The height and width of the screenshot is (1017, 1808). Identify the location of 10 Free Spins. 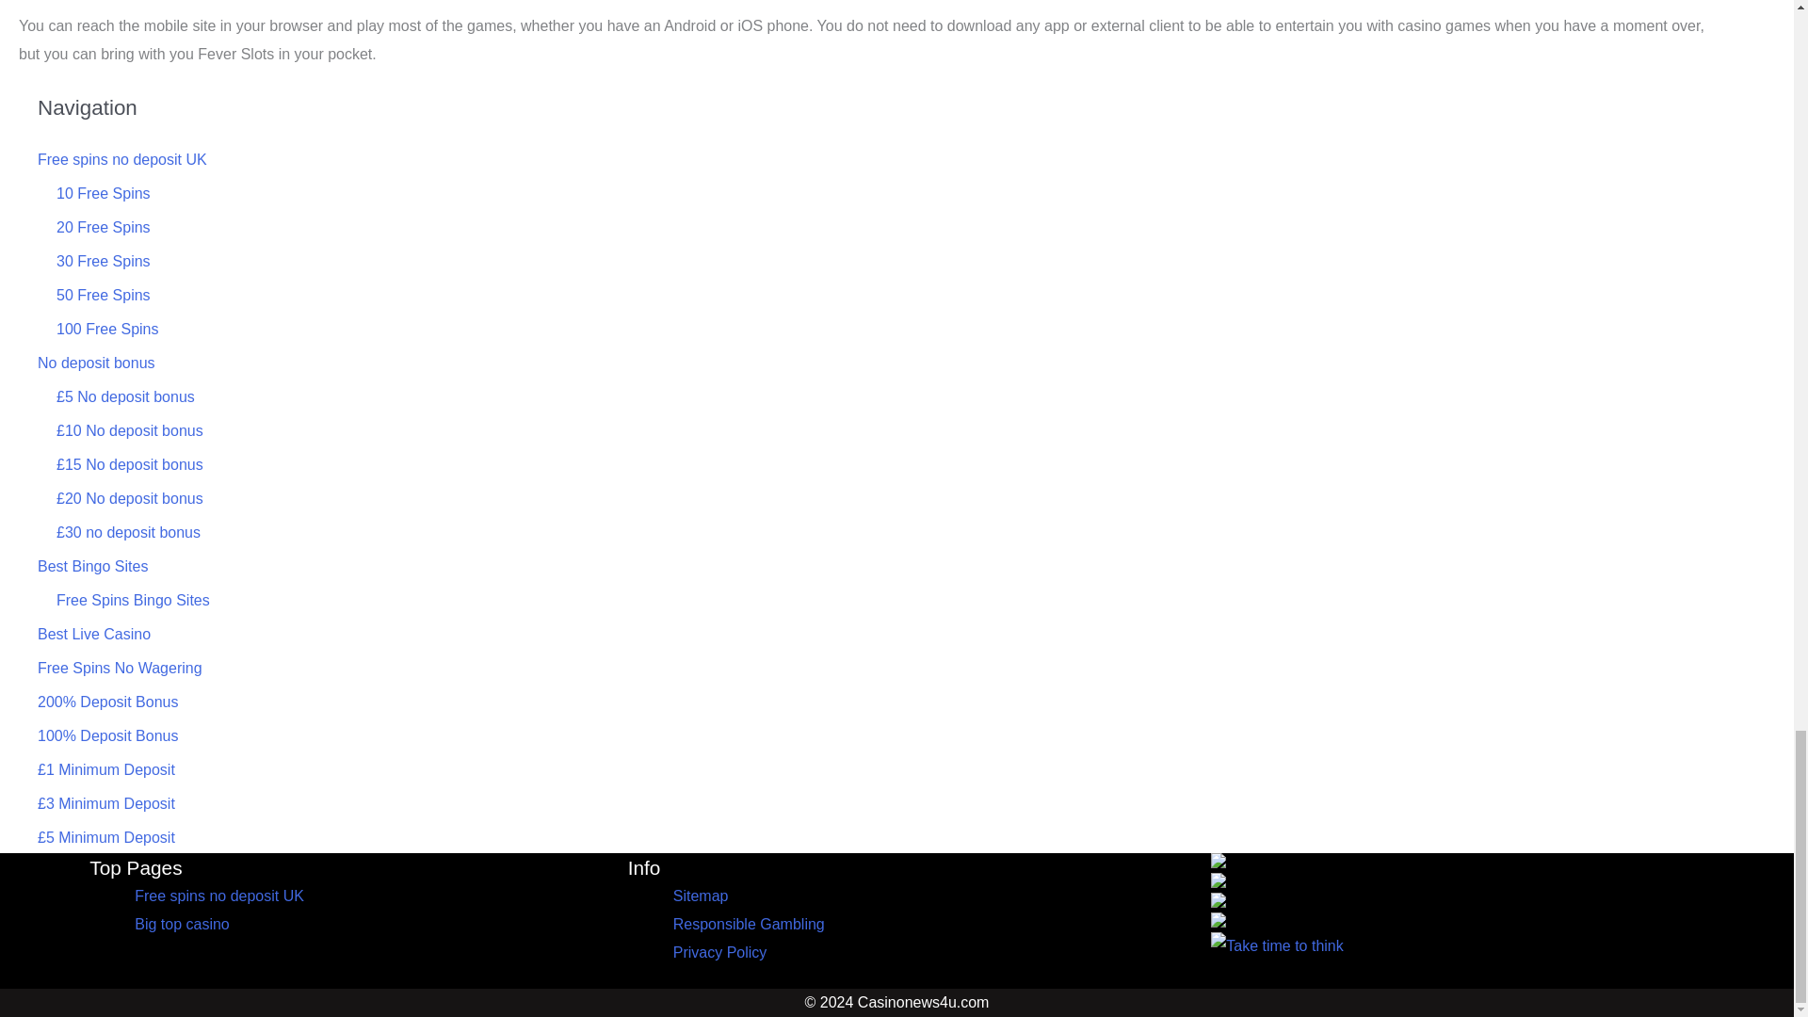
(103, 192).